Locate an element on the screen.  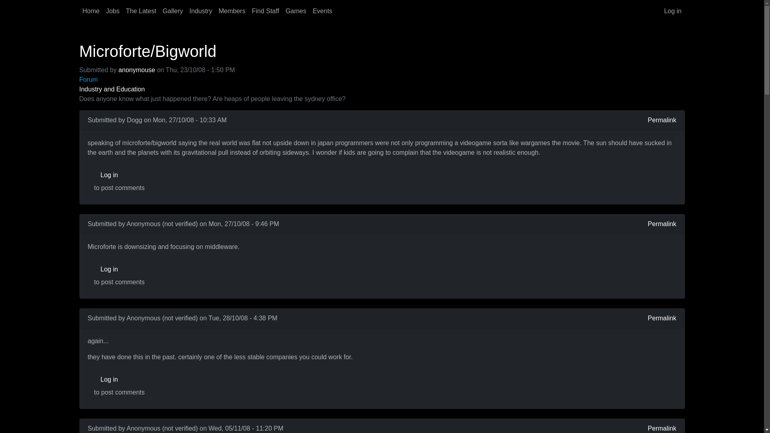
Gallery is located at coordinates (172, 11).